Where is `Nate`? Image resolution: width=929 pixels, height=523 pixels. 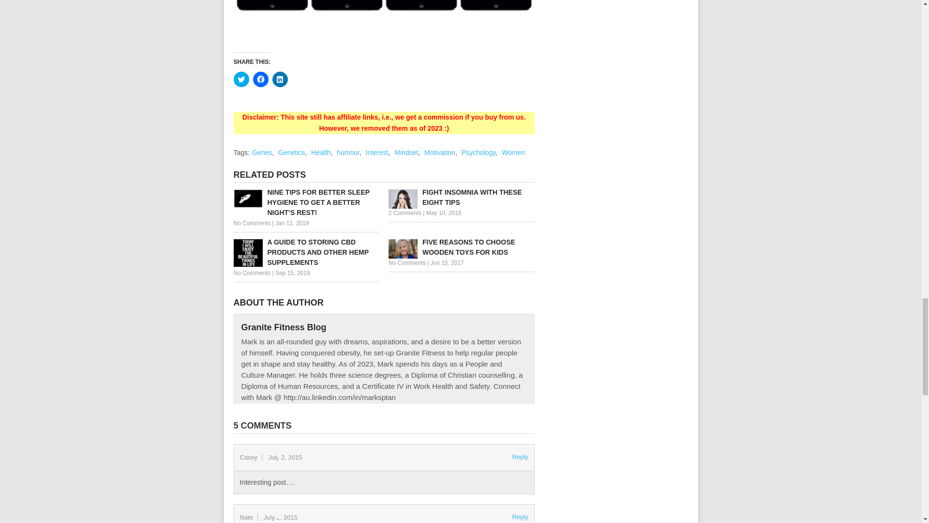 Nate is located at coordinates (246, 517).